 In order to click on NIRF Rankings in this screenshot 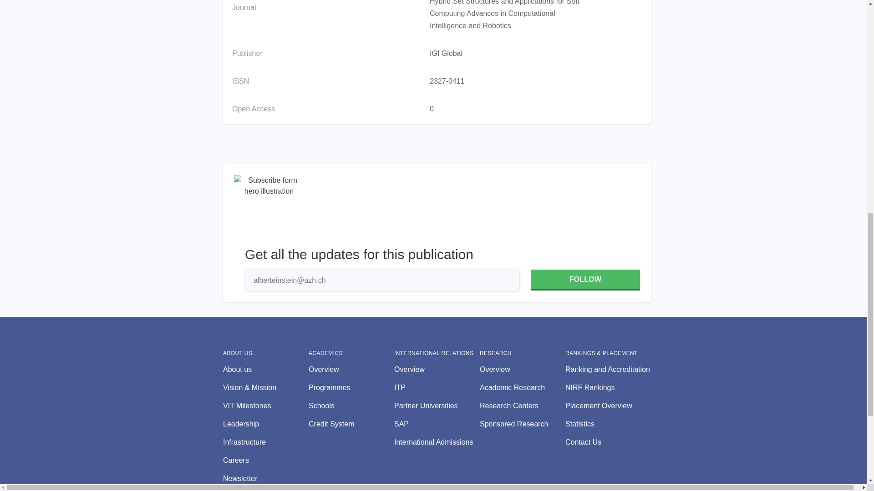, I will do `click(608, 388)`.